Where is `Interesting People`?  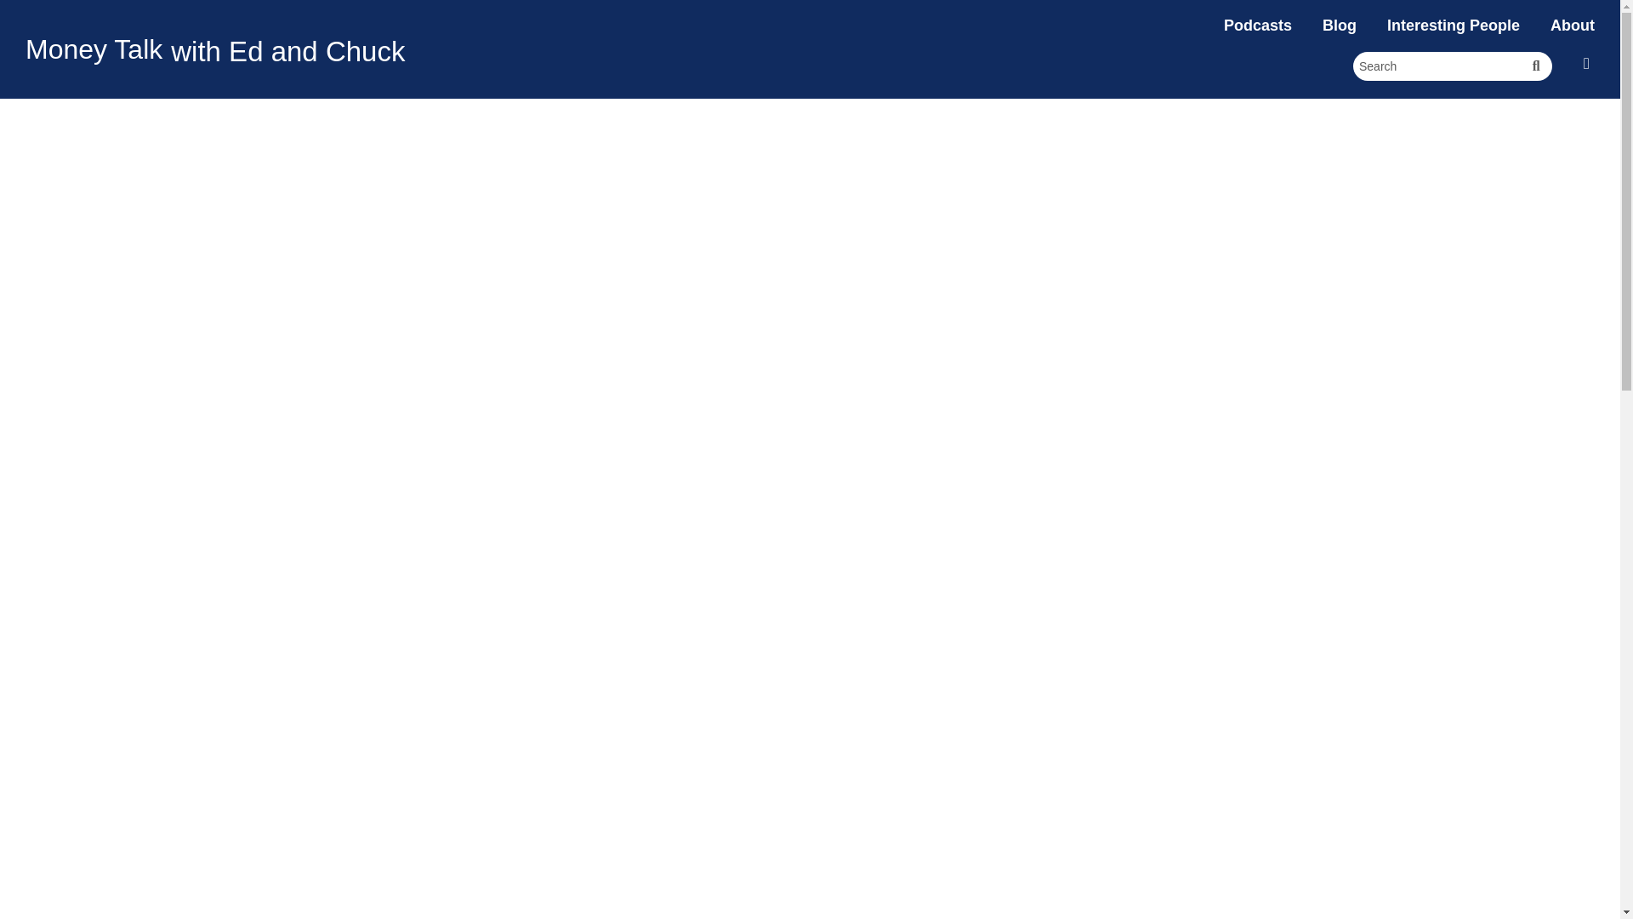 Interesting People is located at coordinates (1453, 26).